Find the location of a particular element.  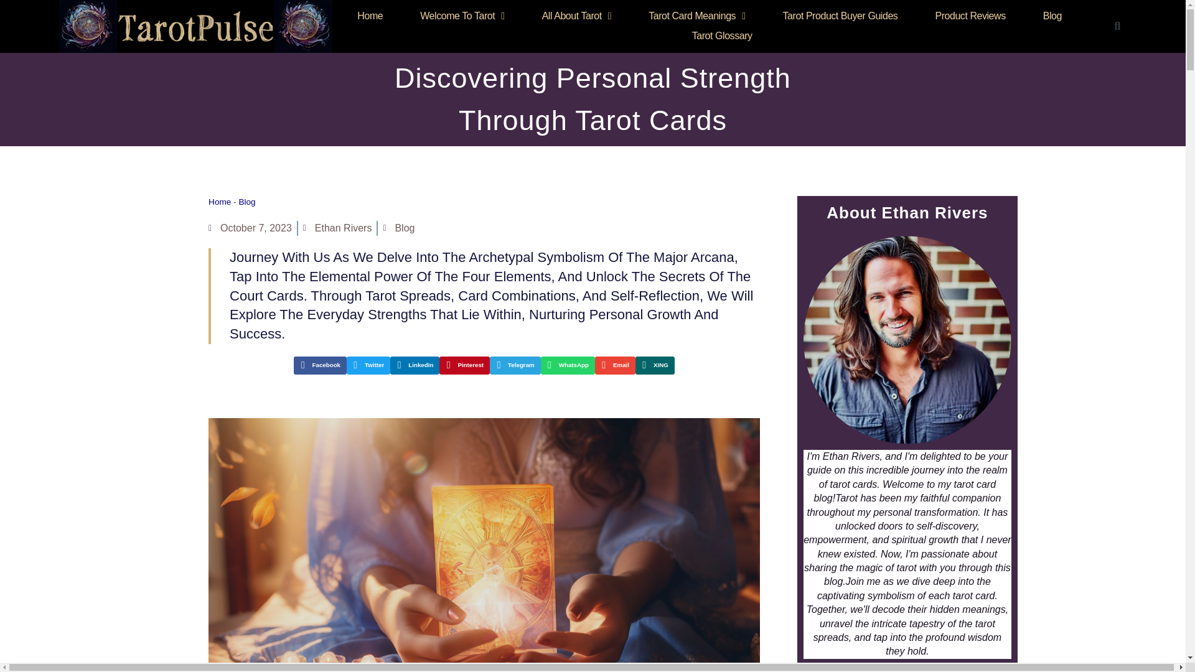

Tarot Card Meanings is located at coordinates (697, 16).